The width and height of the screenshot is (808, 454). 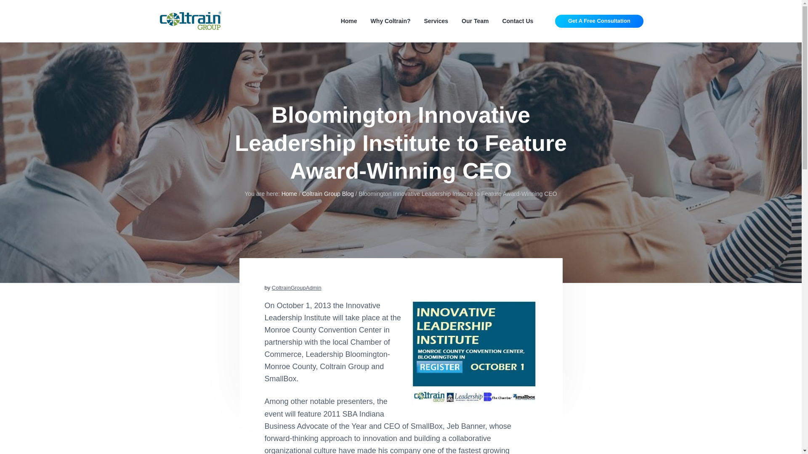 I want to click on ColtrainGroupAdmin, so click(x=296, y=288).